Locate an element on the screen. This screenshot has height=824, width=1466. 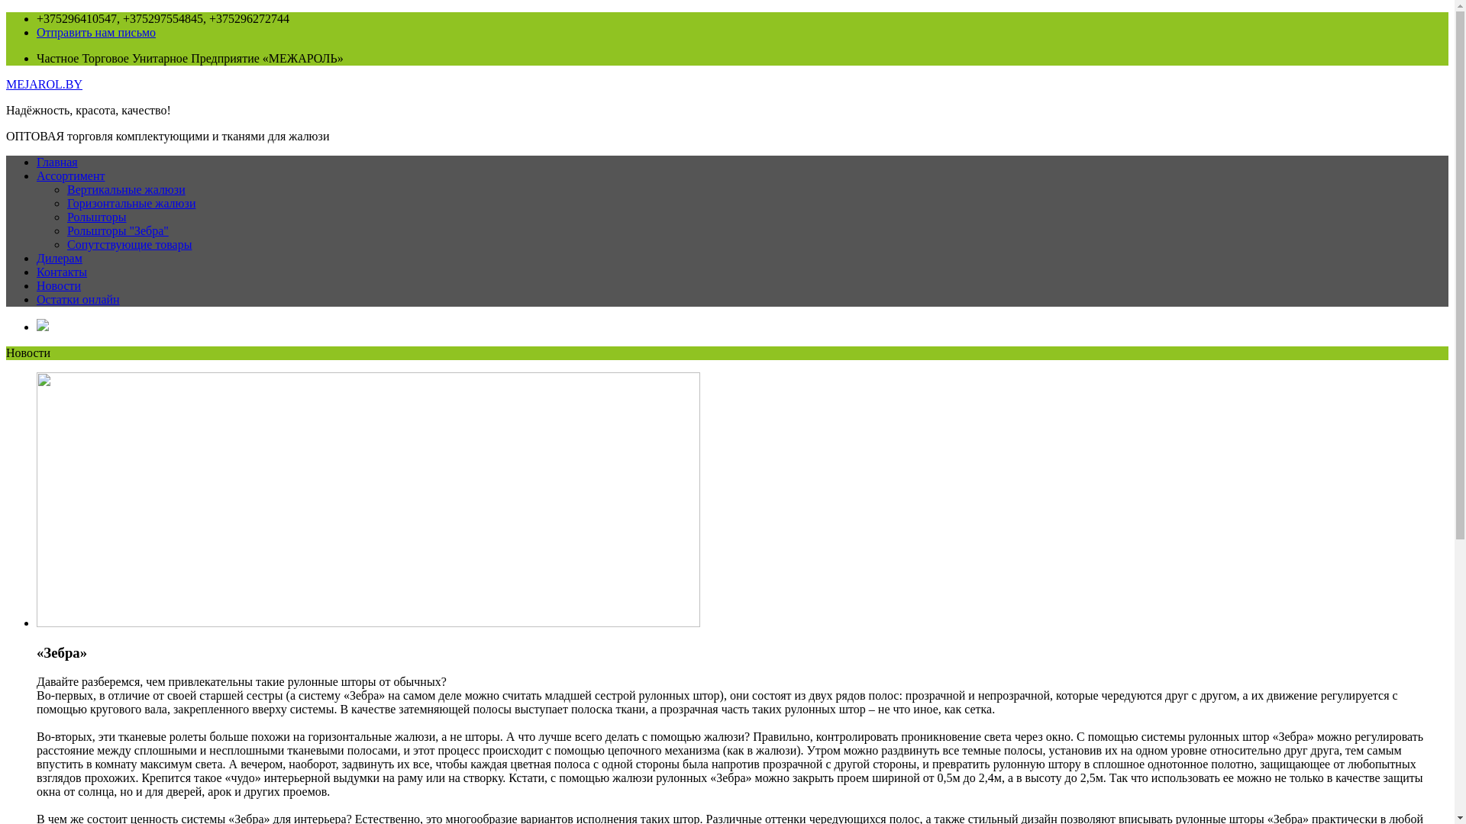
MEJAROL.BY is located at coordinates (44, 84).